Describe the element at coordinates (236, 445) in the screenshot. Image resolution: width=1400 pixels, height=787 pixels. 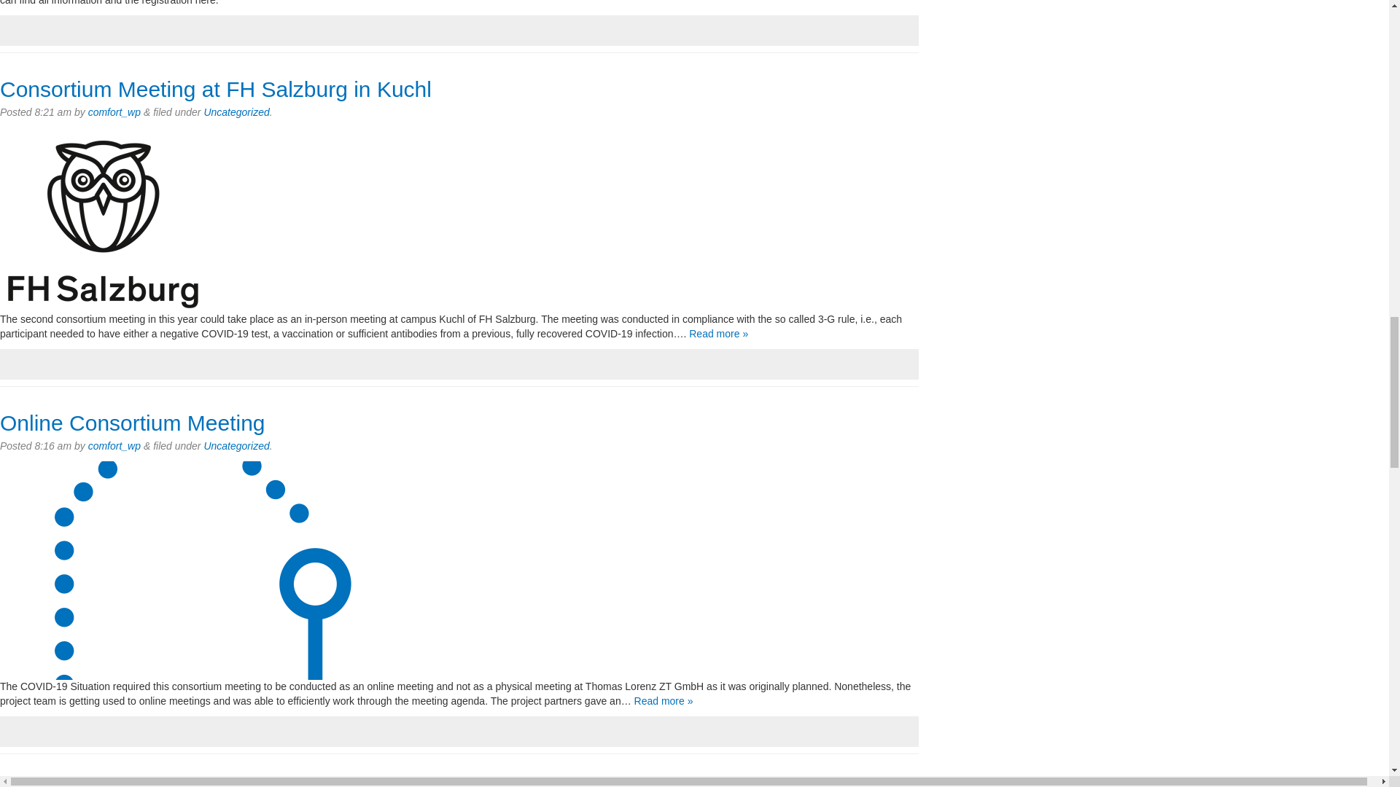
I see `Uncategorized` at that location.